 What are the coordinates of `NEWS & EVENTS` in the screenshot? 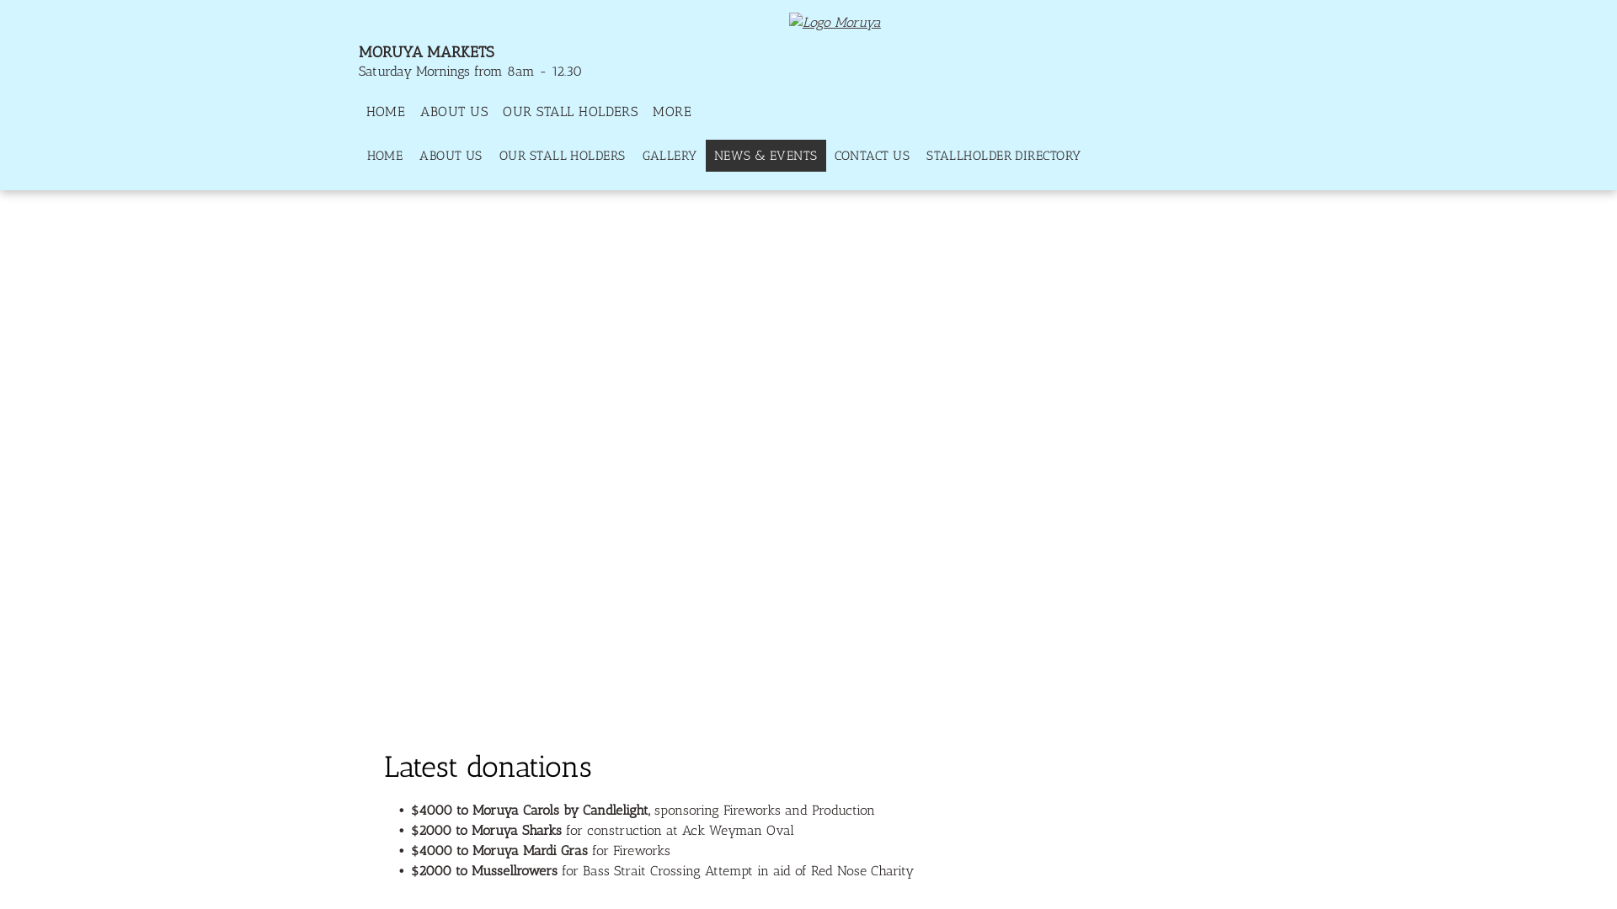 It's located at (766, 157).